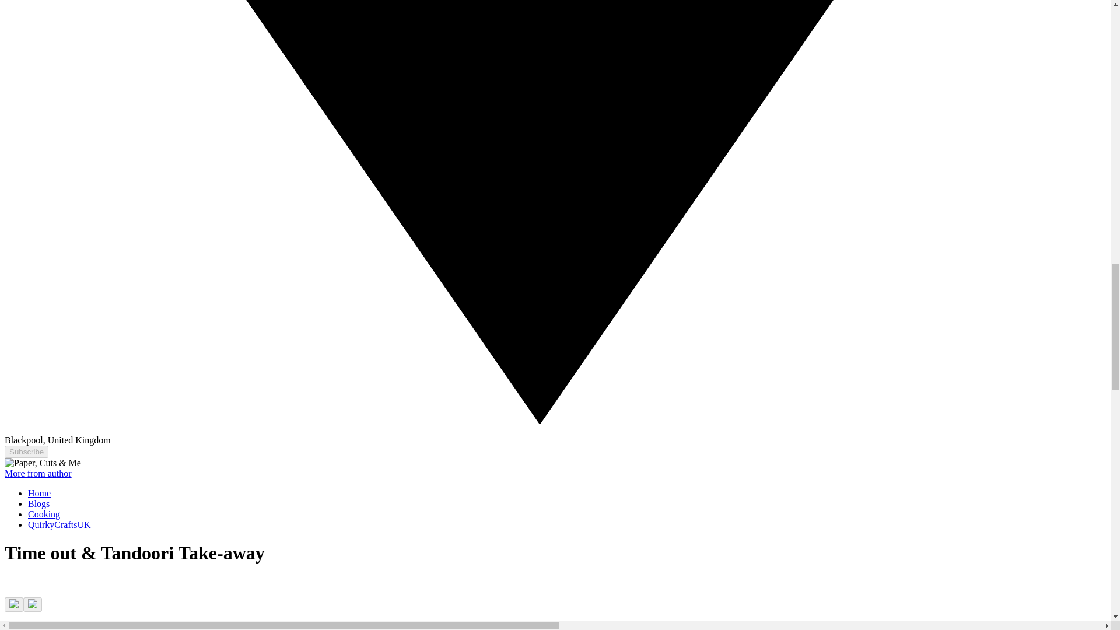 The width and height of the screenshot is (1120, 630). I want to click on QuirkyCraftsUK, so click(60, 525).